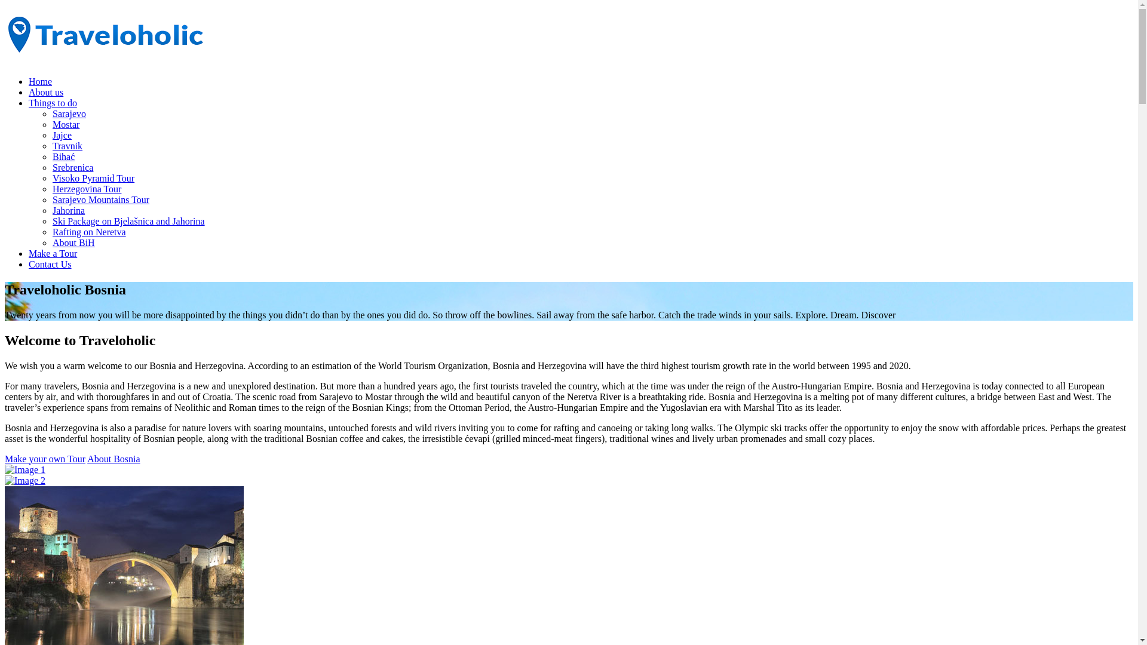 Image resolution: width=1147 pixels, height=645 pixels. What do you see at coordinates (593, 136) in the screenshot?
I see `Jajce` at bounding box center [593, 136].